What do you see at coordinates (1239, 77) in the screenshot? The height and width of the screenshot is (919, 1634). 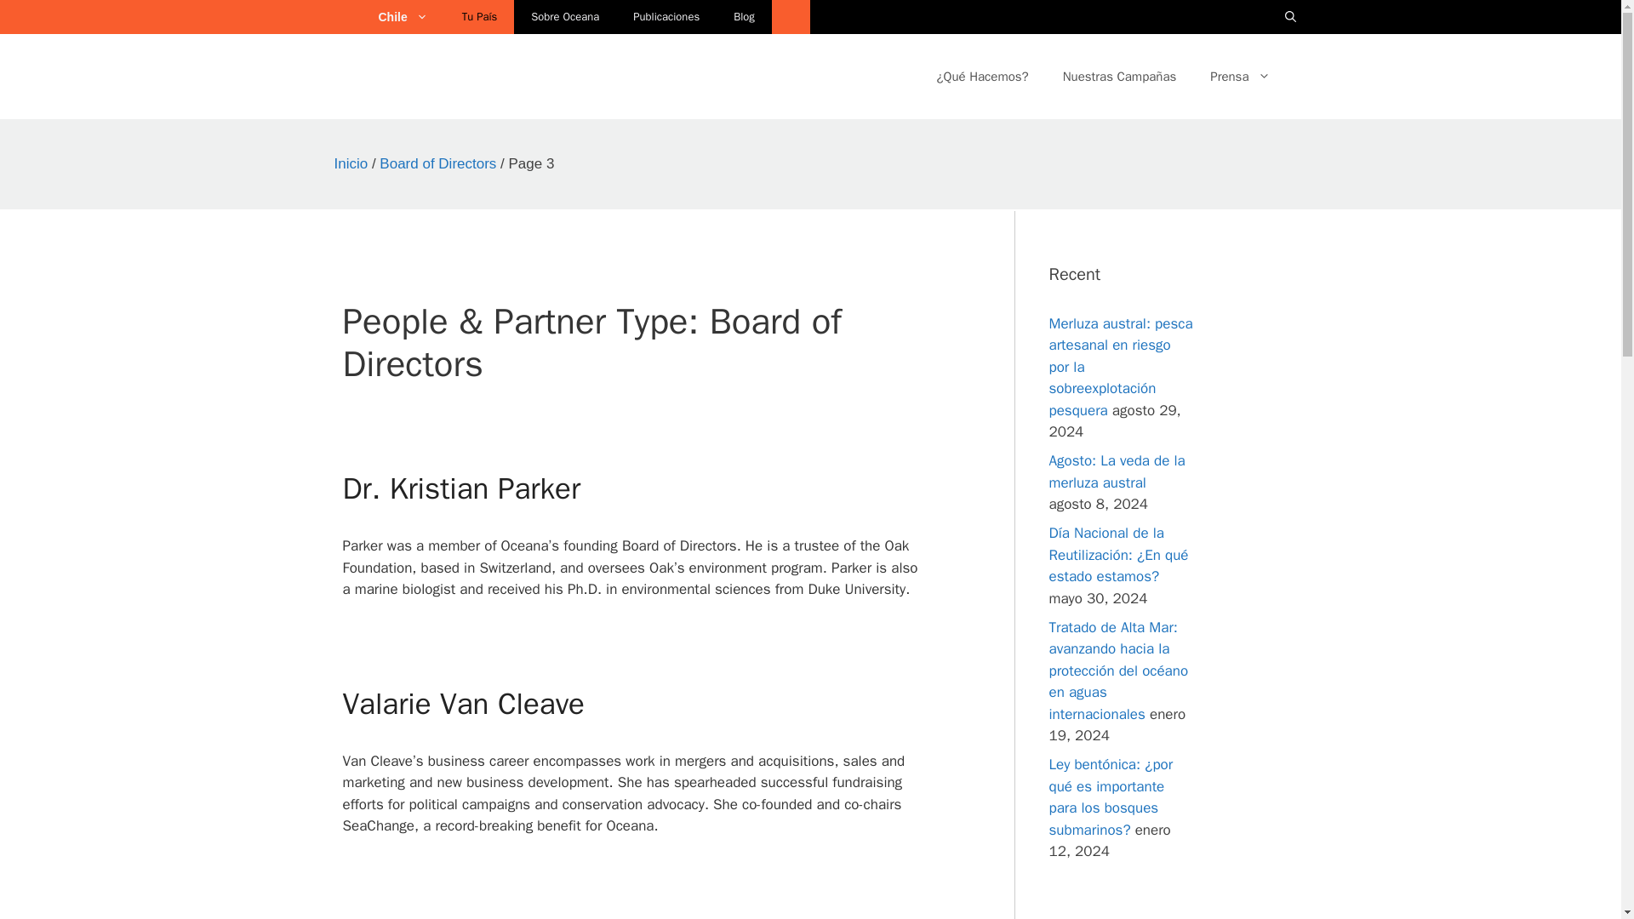 I see `Prensa` at bounding box center [1239, 77].